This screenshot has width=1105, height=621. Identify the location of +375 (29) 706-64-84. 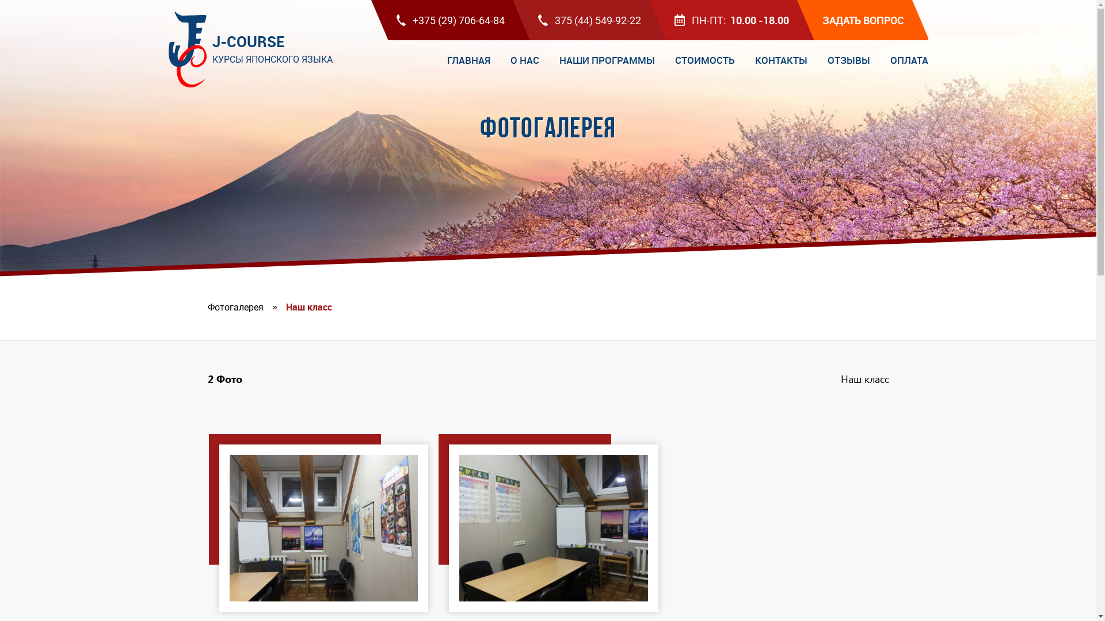
(451, 20).